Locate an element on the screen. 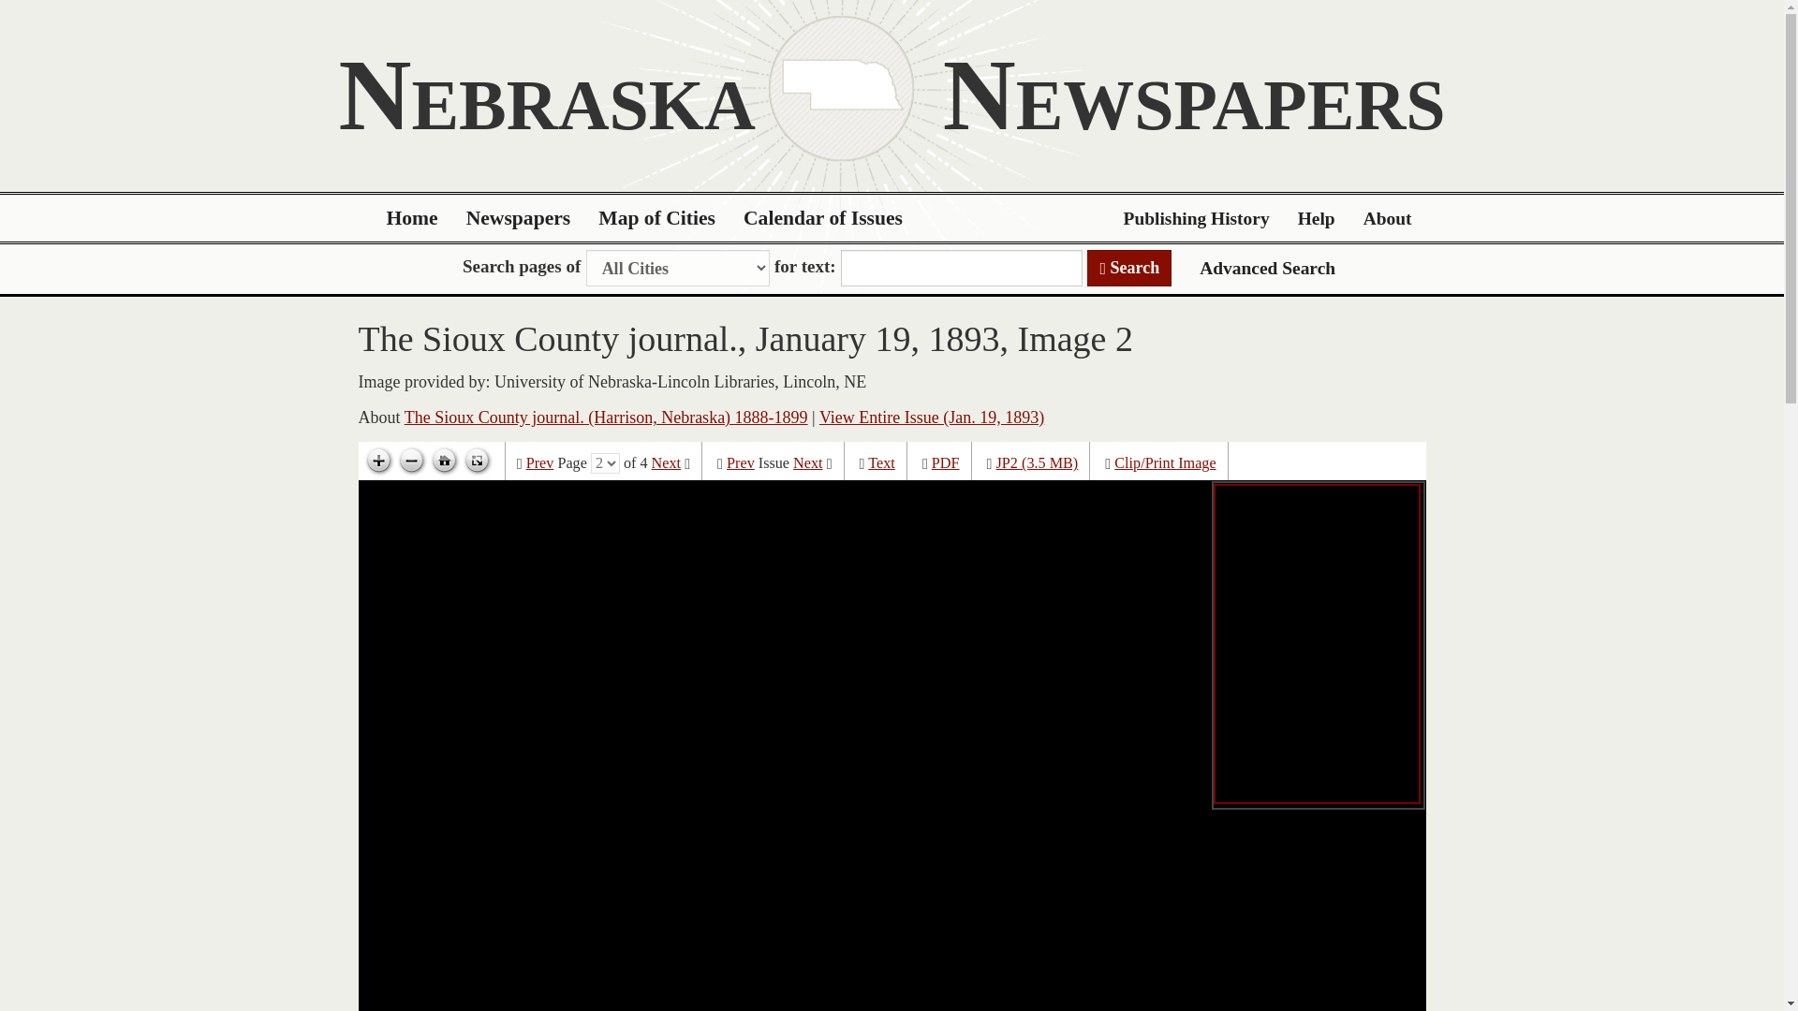  Map of Cities is located at coordinates (657, 218).